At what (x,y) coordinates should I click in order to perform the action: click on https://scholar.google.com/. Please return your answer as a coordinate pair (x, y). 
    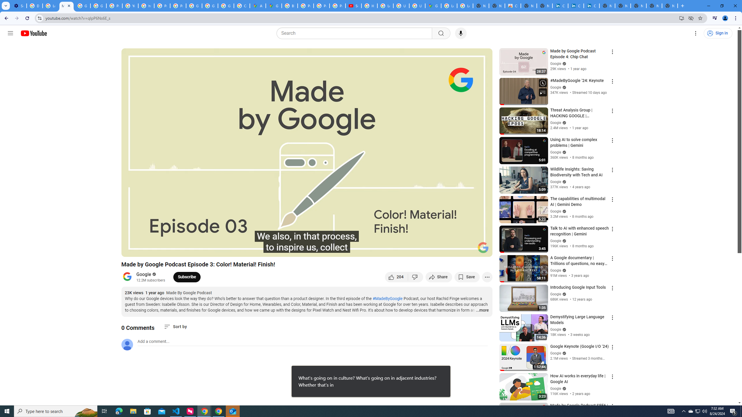
    Looking at the image, I should click on (146, 6).